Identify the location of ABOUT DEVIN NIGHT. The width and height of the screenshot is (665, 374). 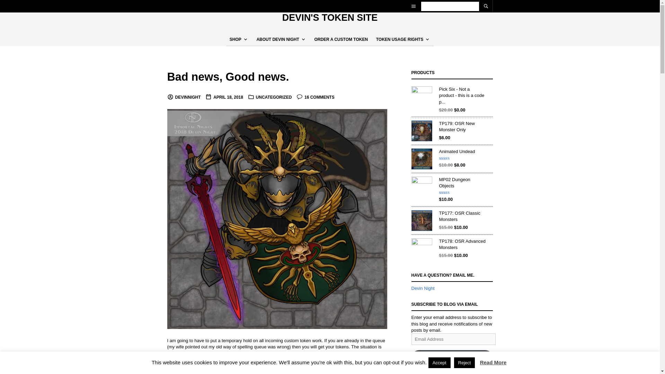
(279, 39).